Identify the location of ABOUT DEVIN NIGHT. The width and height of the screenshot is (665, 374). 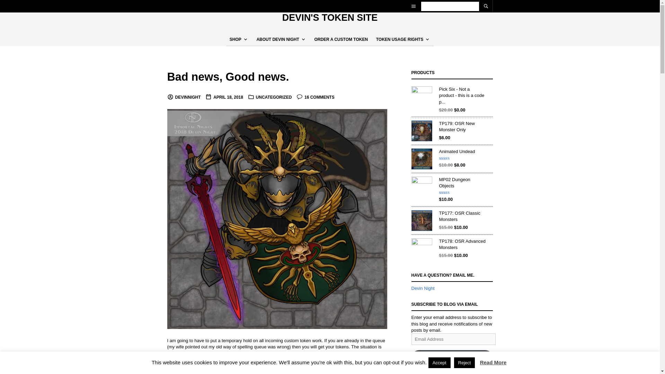
(279, 39).